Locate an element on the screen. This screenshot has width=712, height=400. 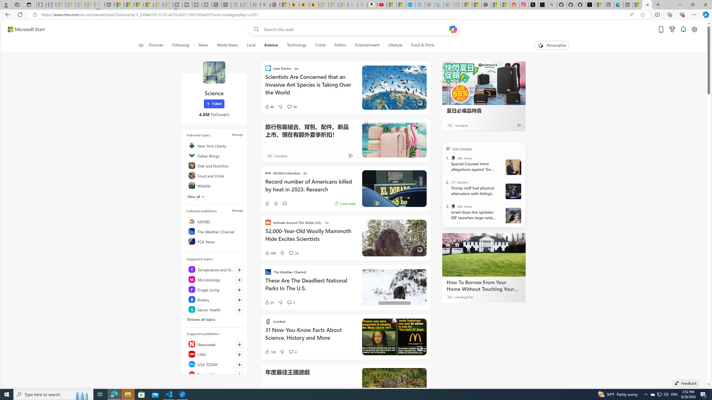
LendingTree is located at coordinates (464, 297).